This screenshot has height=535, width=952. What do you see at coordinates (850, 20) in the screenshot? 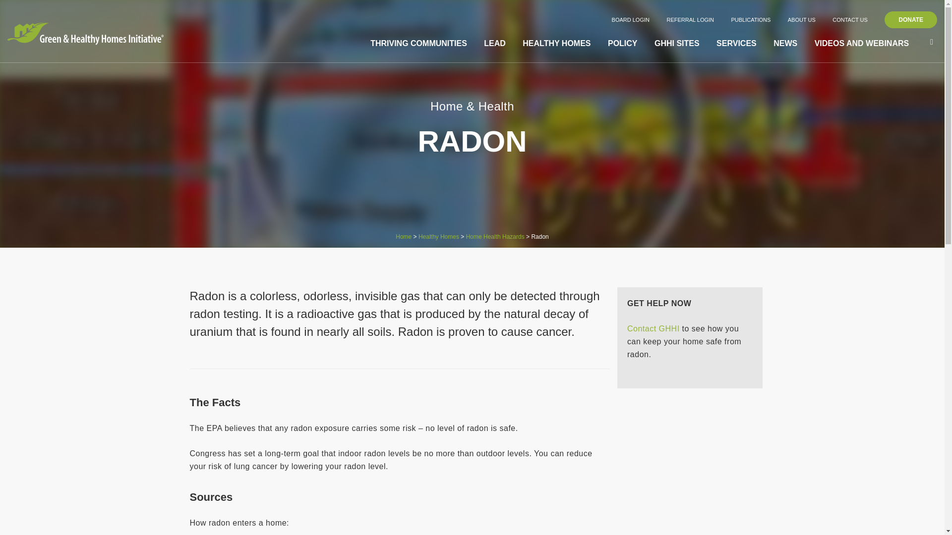
I see `CONTACT US` at bounding box center [850, 20].